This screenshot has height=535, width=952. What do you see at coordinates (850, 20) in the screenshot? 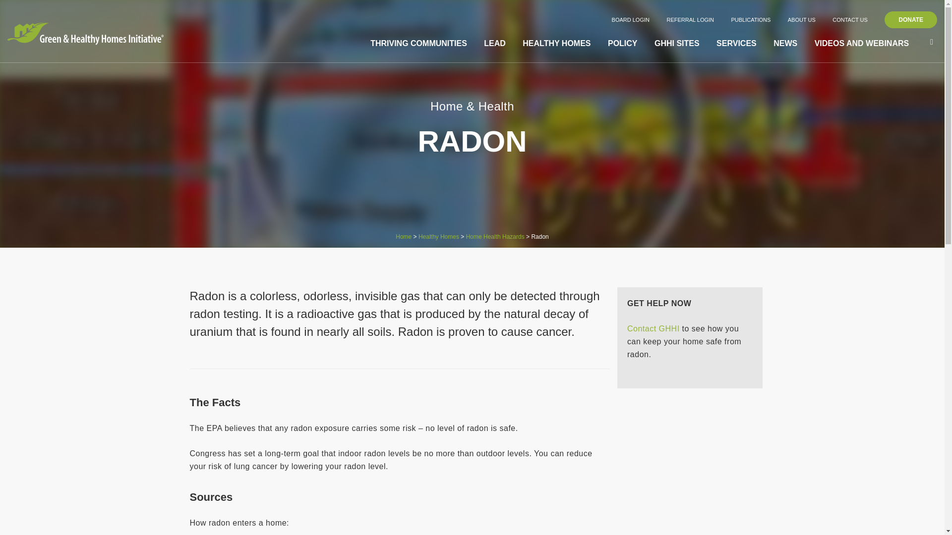
I see `CONTACT US` at bounding box center [850, 20].